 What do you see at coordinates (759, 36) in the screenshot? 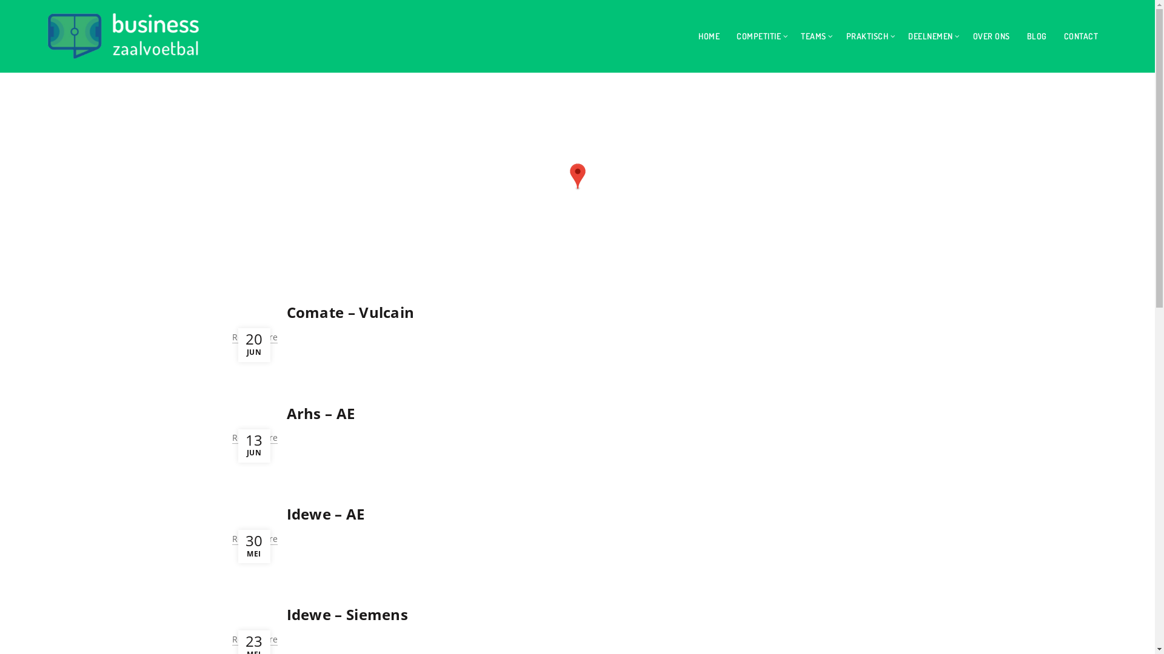
I see `COMPETITIE` at bounding box center [759, 36].